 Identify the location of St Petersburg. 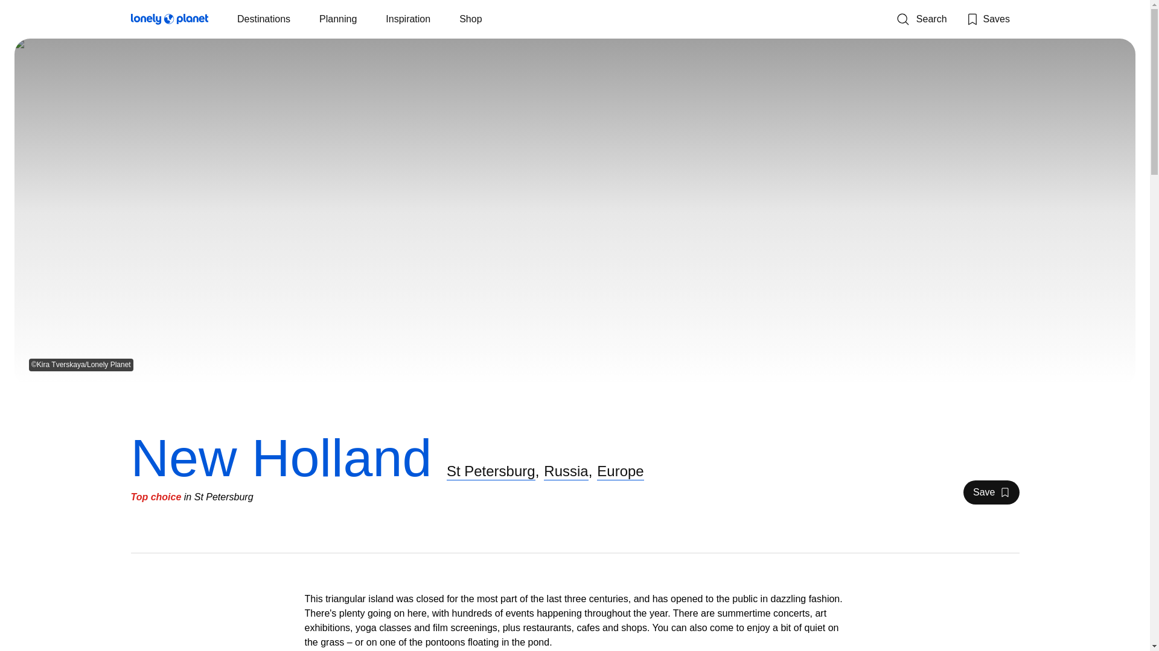
(491, 471).